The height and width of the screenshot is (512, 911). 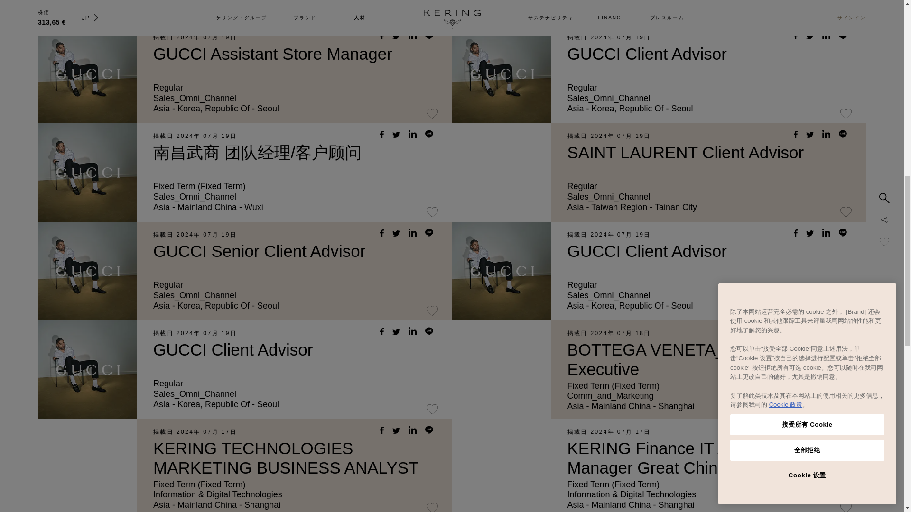 What do you see at coordinates (272, 53) in the screenshot?
I see `GUCCI Assistant Store Manager` at bounding box center [272, 53].